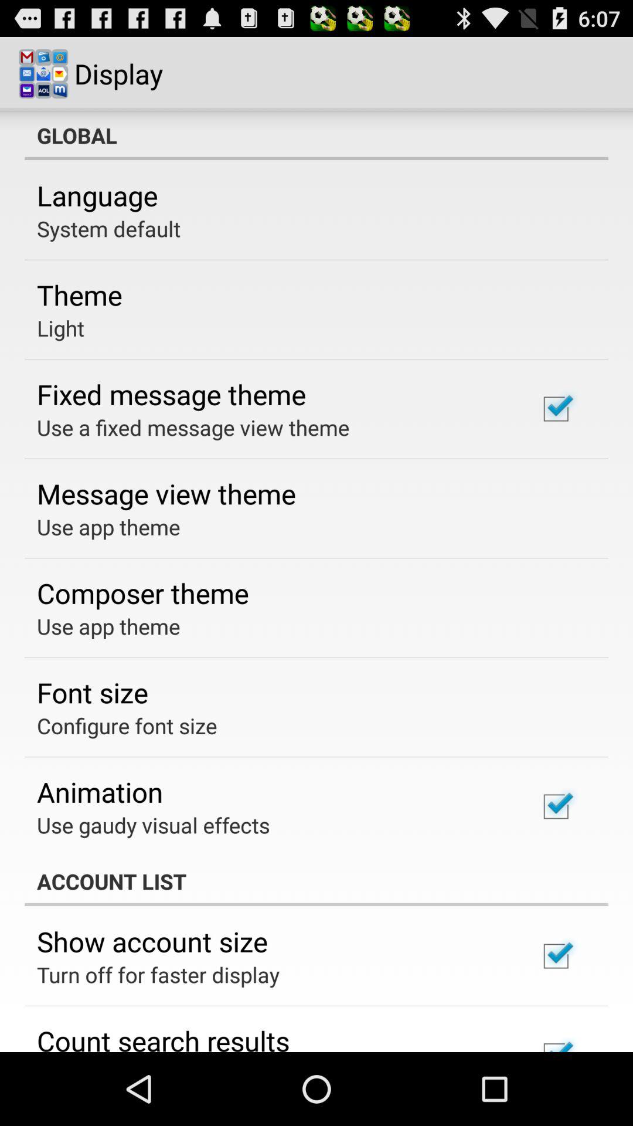 This screenshot has height=1126, width=633. What do you see at coordinates (158, 975) in the screenshot?
I see `flip to the turn off for item` at bounding box center [158, 975].